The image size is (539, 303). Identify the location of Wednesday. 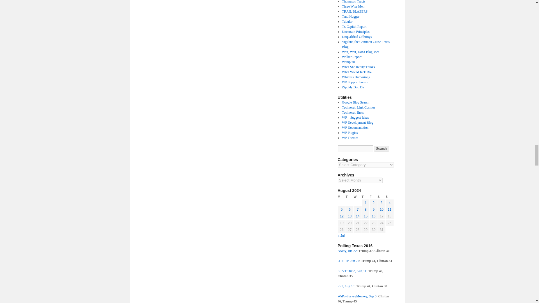
(358, 197).